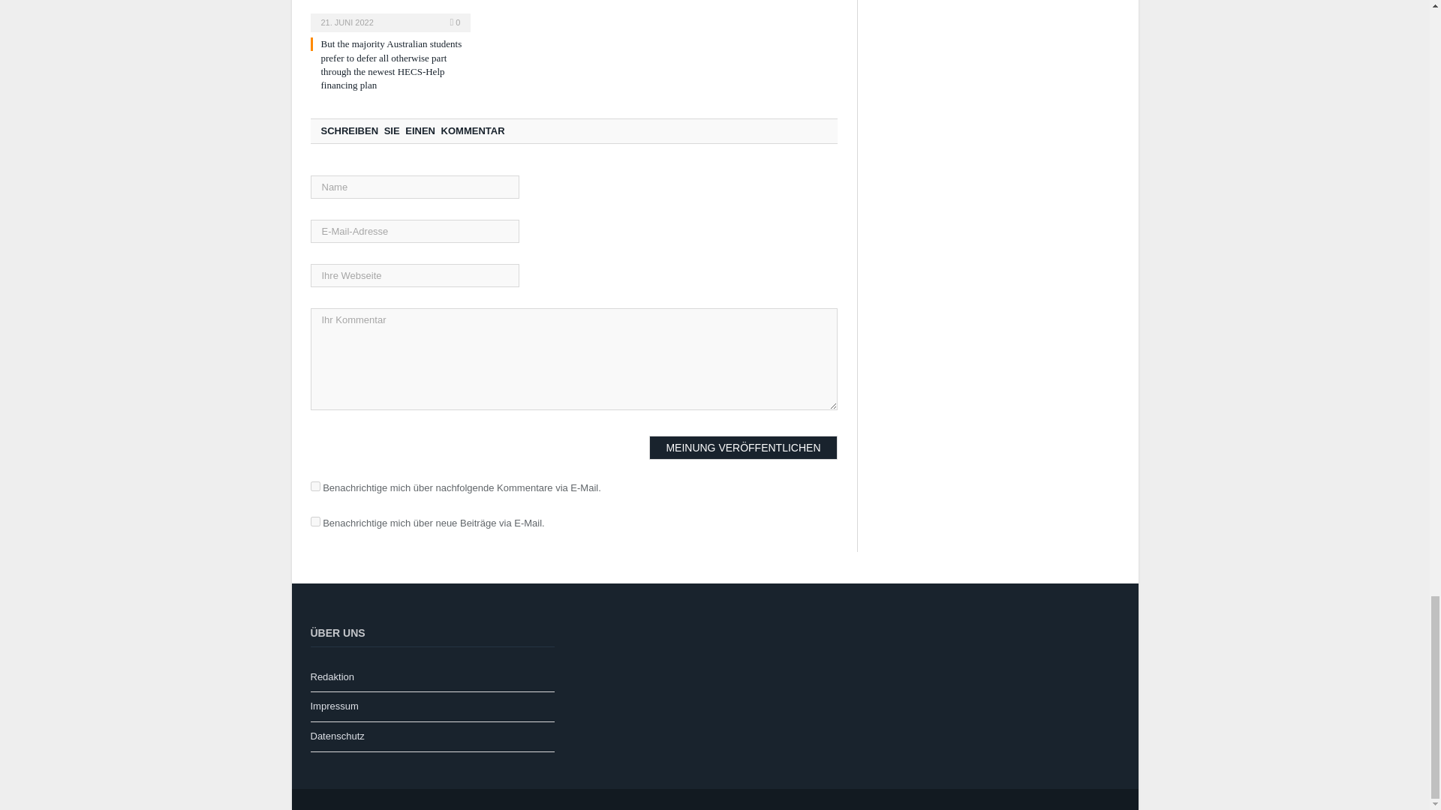  Describe the element at coordinates (315, 486) in the screenshot. I see `subscribe` at that location.